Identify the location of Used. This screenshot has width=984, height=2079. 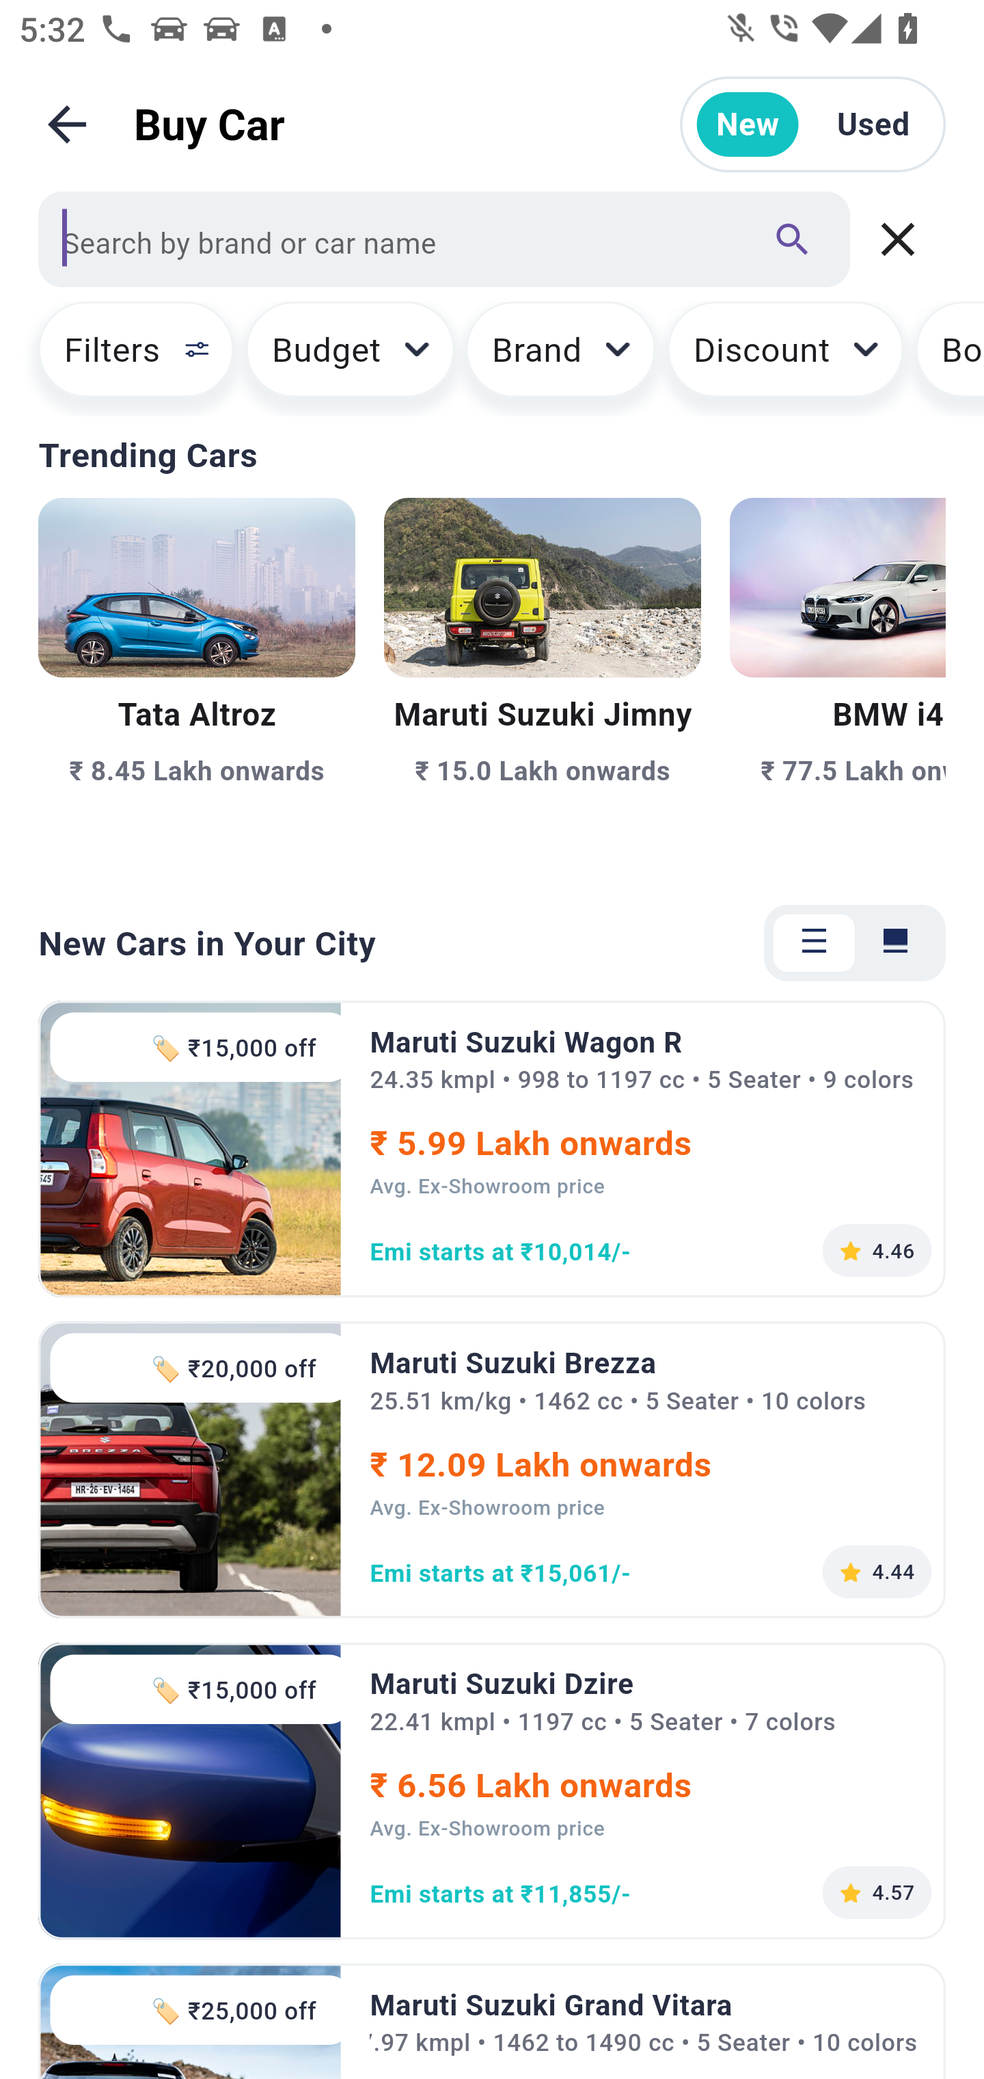
(873, 124).